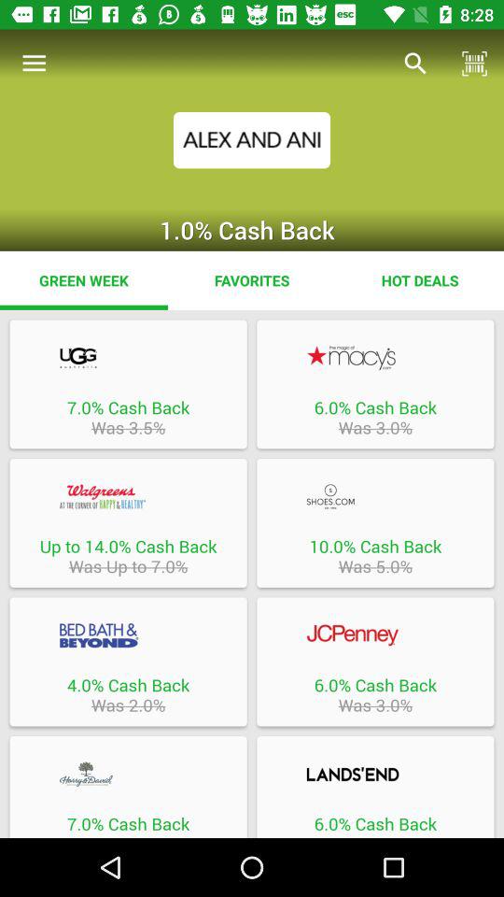 This screenshot has width=504, height=897. I want to click on launch favorites, so click(252, 280).